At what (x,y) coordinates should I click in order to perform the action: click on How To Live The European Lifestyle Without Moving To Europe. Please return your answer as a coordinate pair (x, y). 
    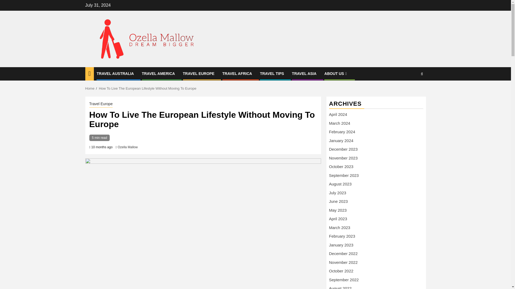
    Looking at the image, I should click on (148, 88).